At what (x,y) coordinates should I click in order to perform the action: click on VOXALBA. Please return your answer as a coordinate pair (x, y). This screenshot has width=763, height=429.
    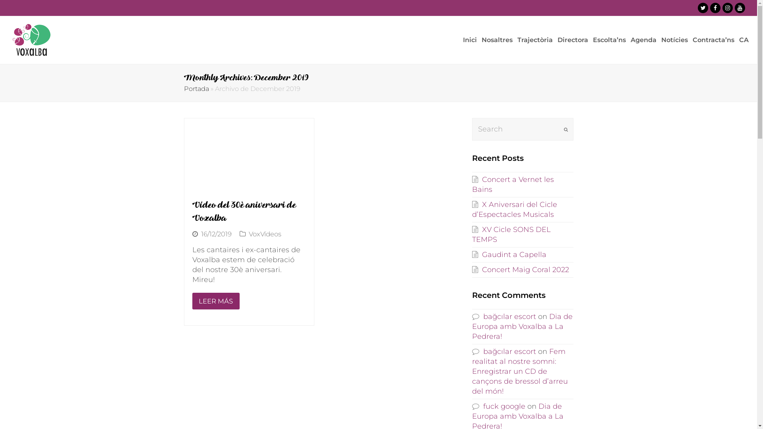
    Looking at the image, I should click on (32, 40).